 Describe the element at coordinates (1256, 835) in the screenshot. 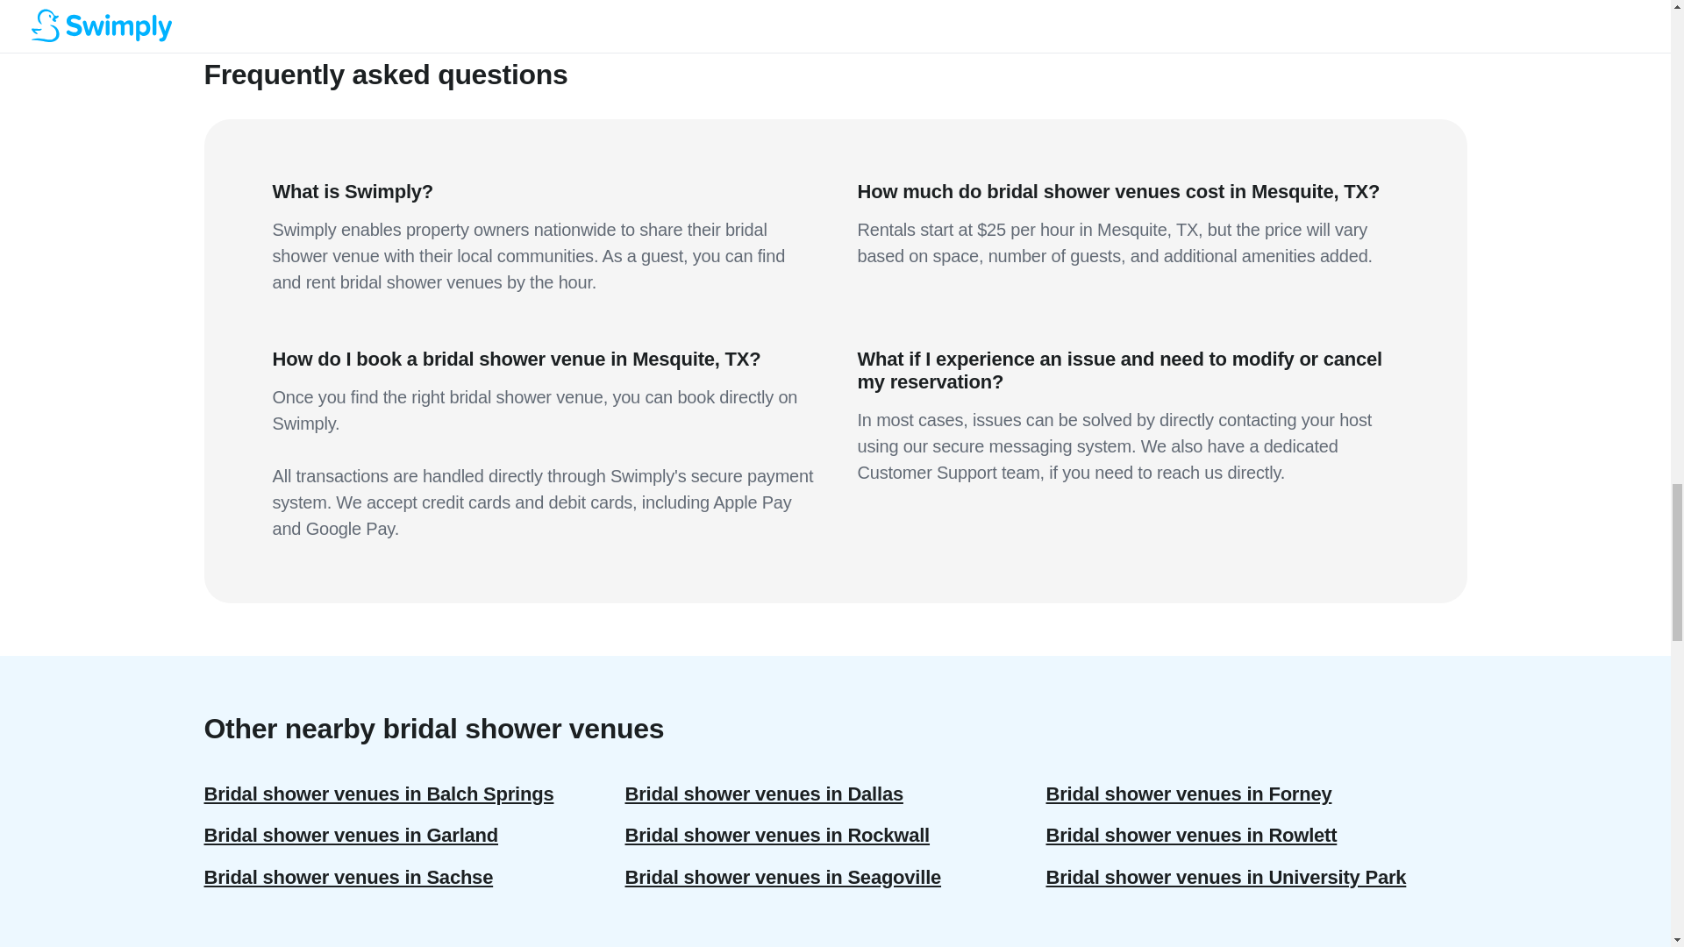

I see `Bridal shower venues in Rowlett` at that location.